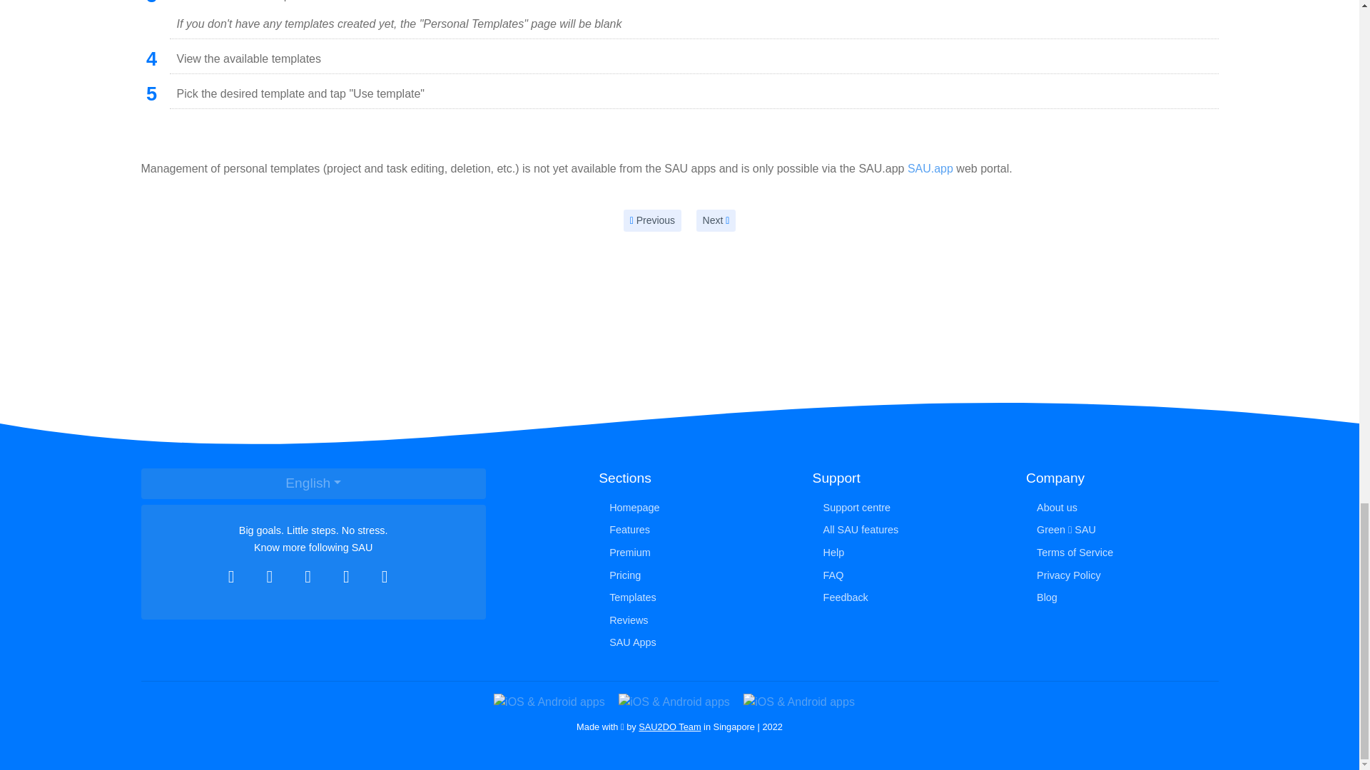 The width and height of the screenshot is (1370, 770). I want to click on Premium, so click(694, 553).